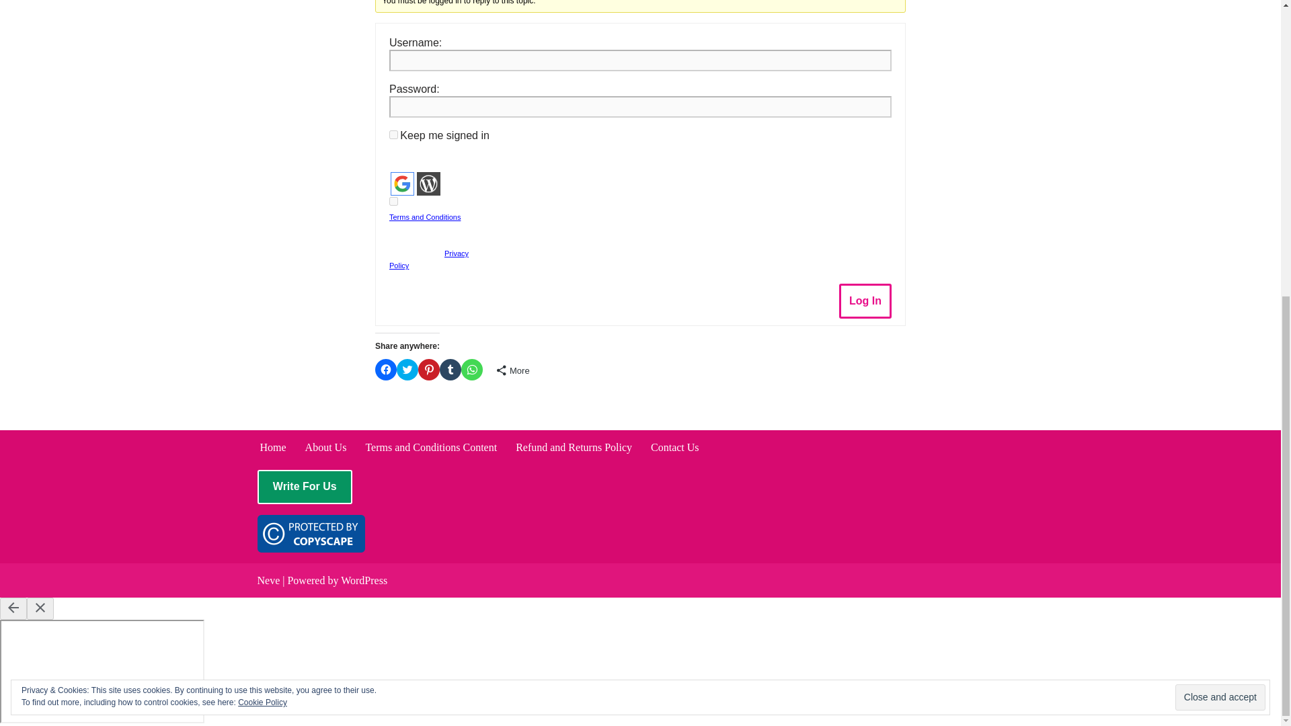  Describe the element at coordinates (393, 134) in the screenshot. I see `forever` at that location.